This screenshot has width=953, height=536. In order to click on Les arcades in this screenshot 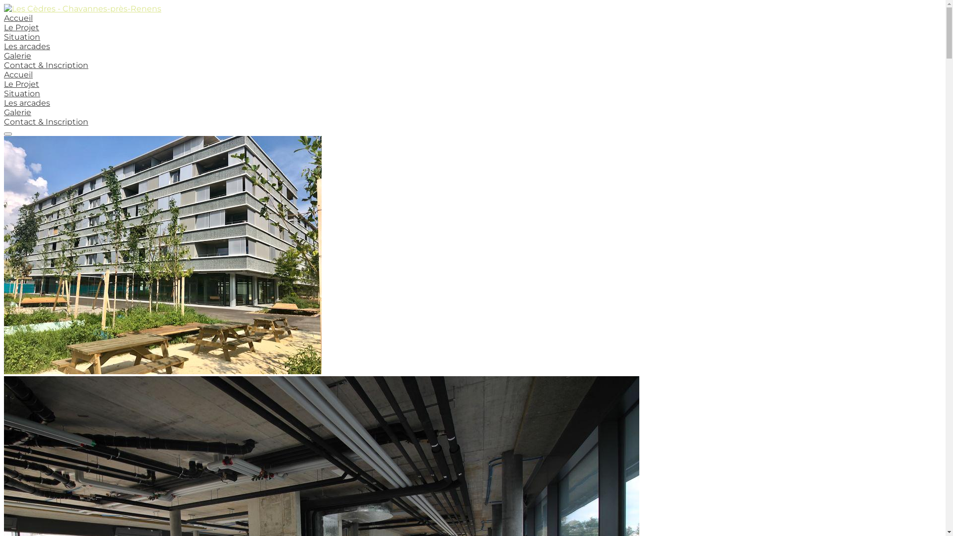, I will do `click(27, 47)`.